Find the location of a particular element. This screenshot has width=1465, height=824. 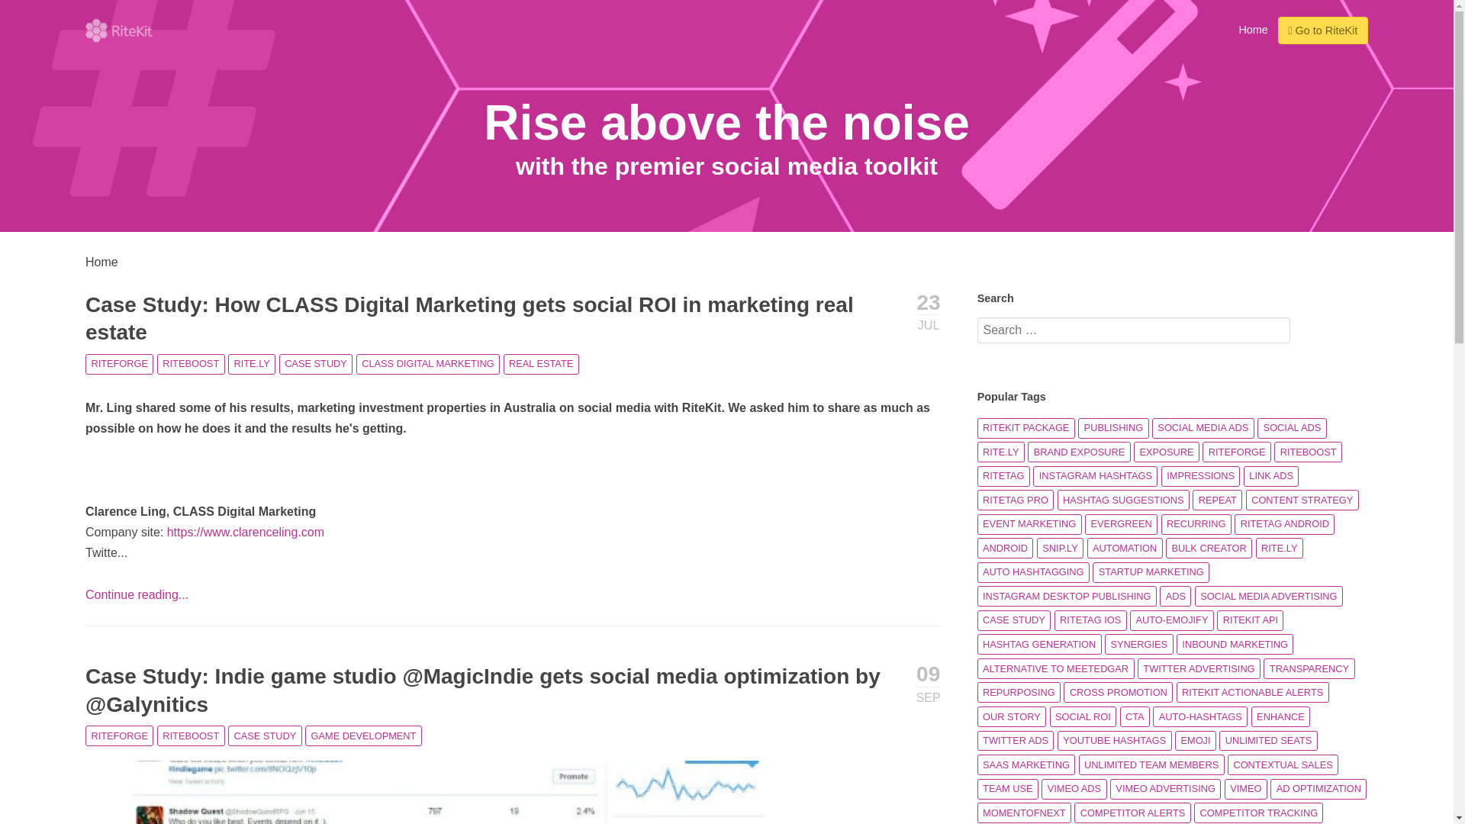

Go to RiteKit is located at coordinates (1323, 31).